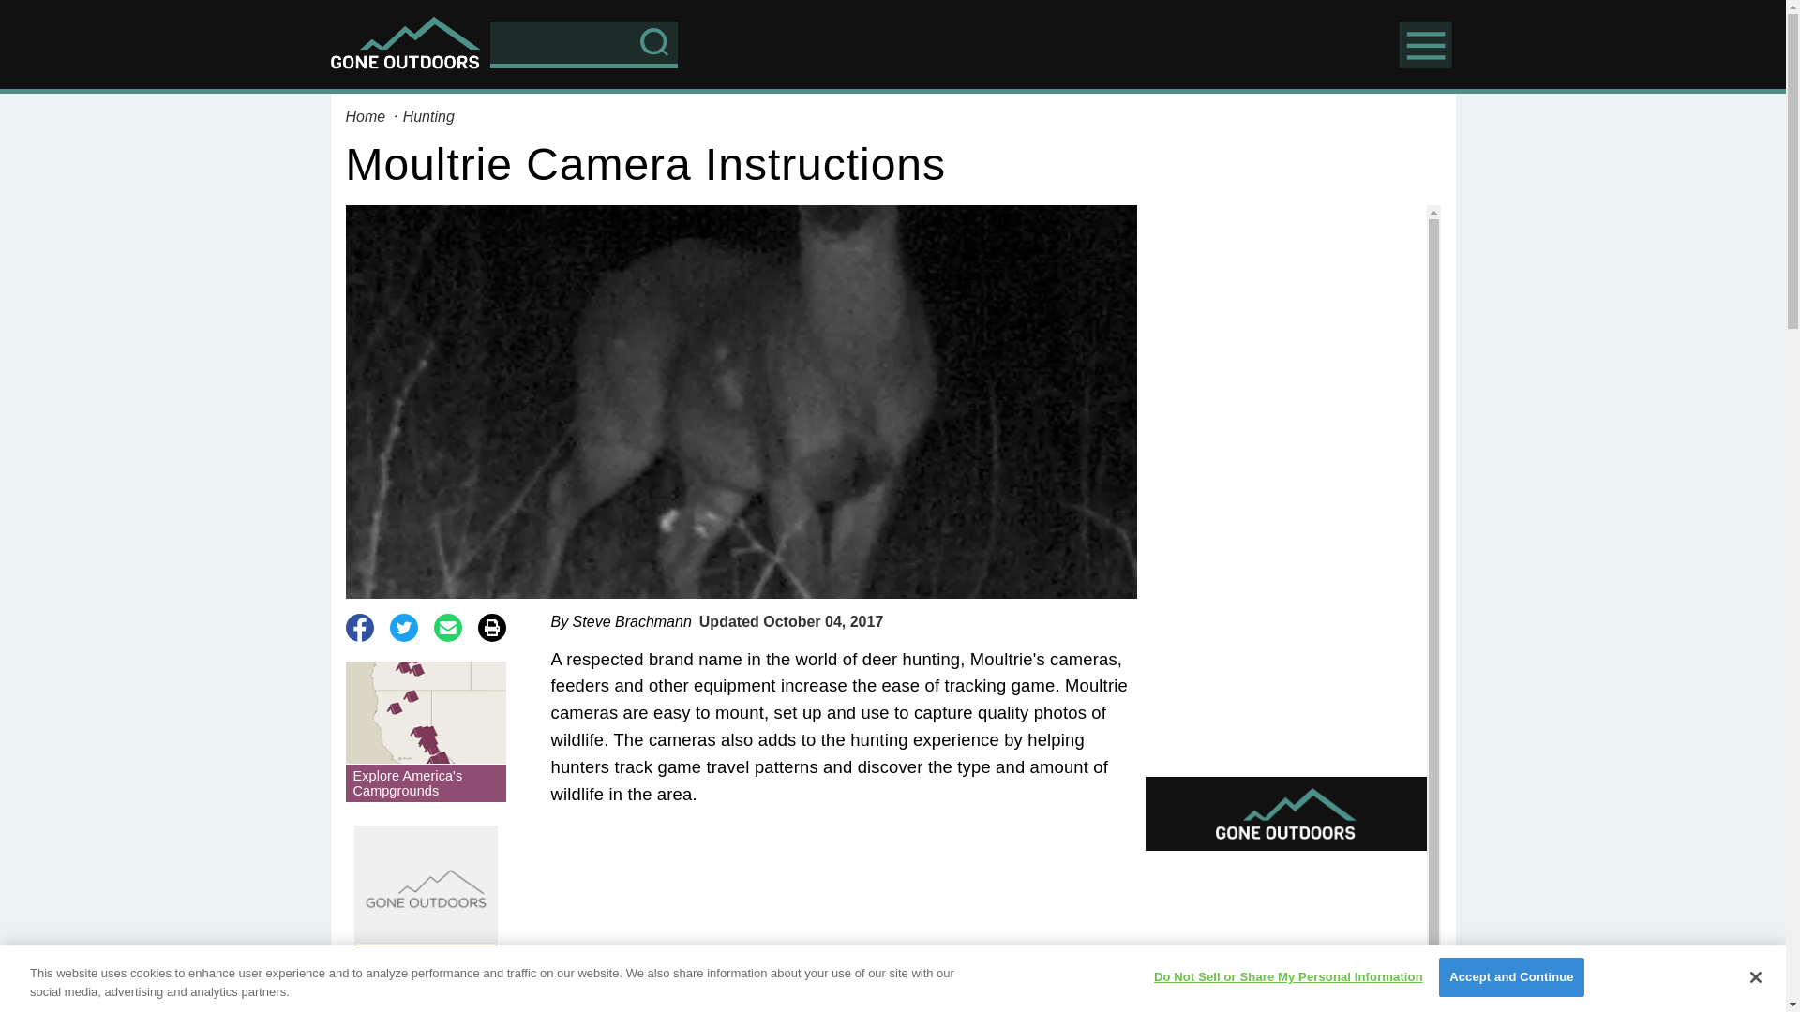 This screenshot has height=1012, width=1800. Describe the element at coordinates (1286, 322) in the screenshot. I see `3rd party ad content` at that location.